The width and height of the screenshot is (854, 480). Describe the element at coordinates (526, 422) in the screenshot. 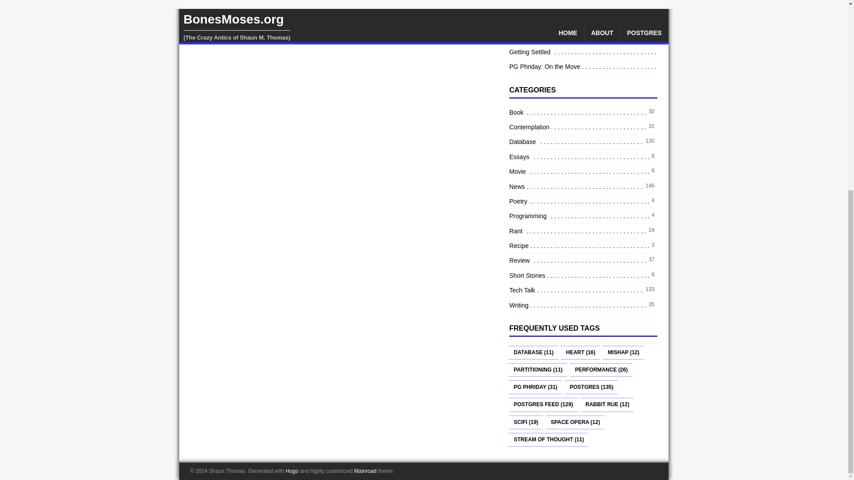

I see `SciFi` at that location.